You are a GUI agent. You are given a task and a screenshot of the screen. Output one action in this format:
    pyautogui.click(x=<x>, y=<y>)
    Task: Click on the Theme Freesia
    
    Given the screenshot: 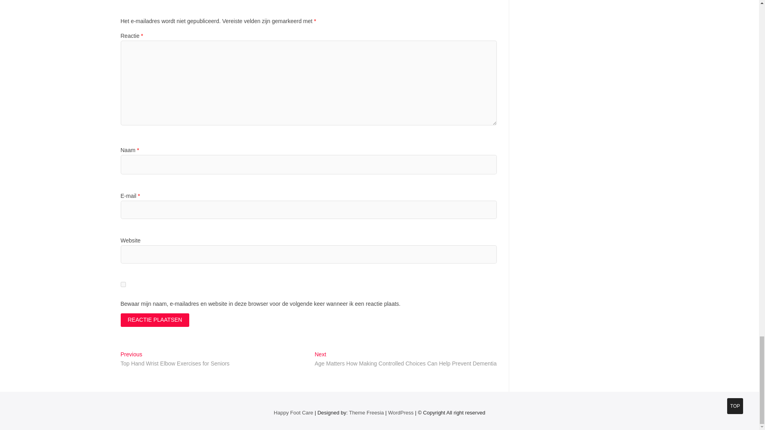 What is the action you would take?
    pyautogui.click(x=366, y=412)
    